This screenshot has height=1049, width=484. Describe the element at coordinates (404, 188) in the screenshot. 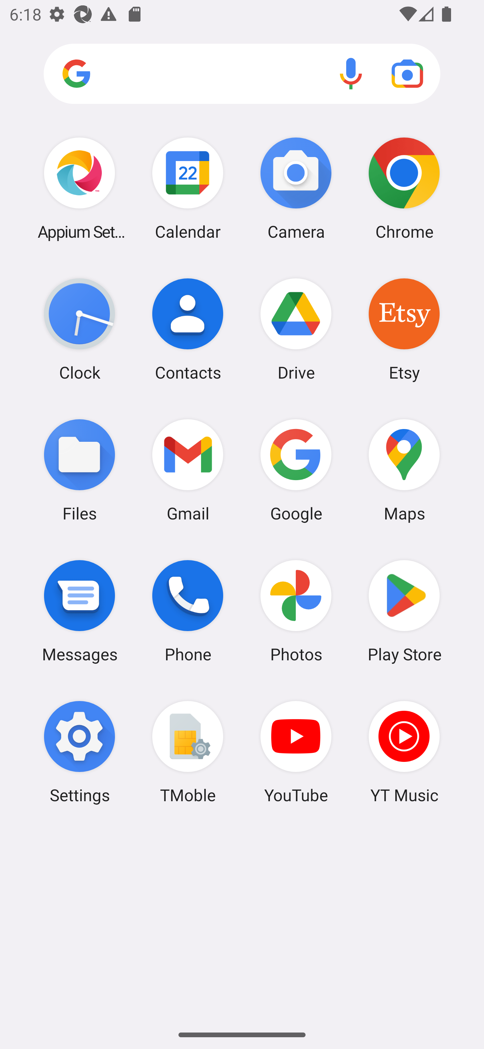

I see `Chrome` at that location.